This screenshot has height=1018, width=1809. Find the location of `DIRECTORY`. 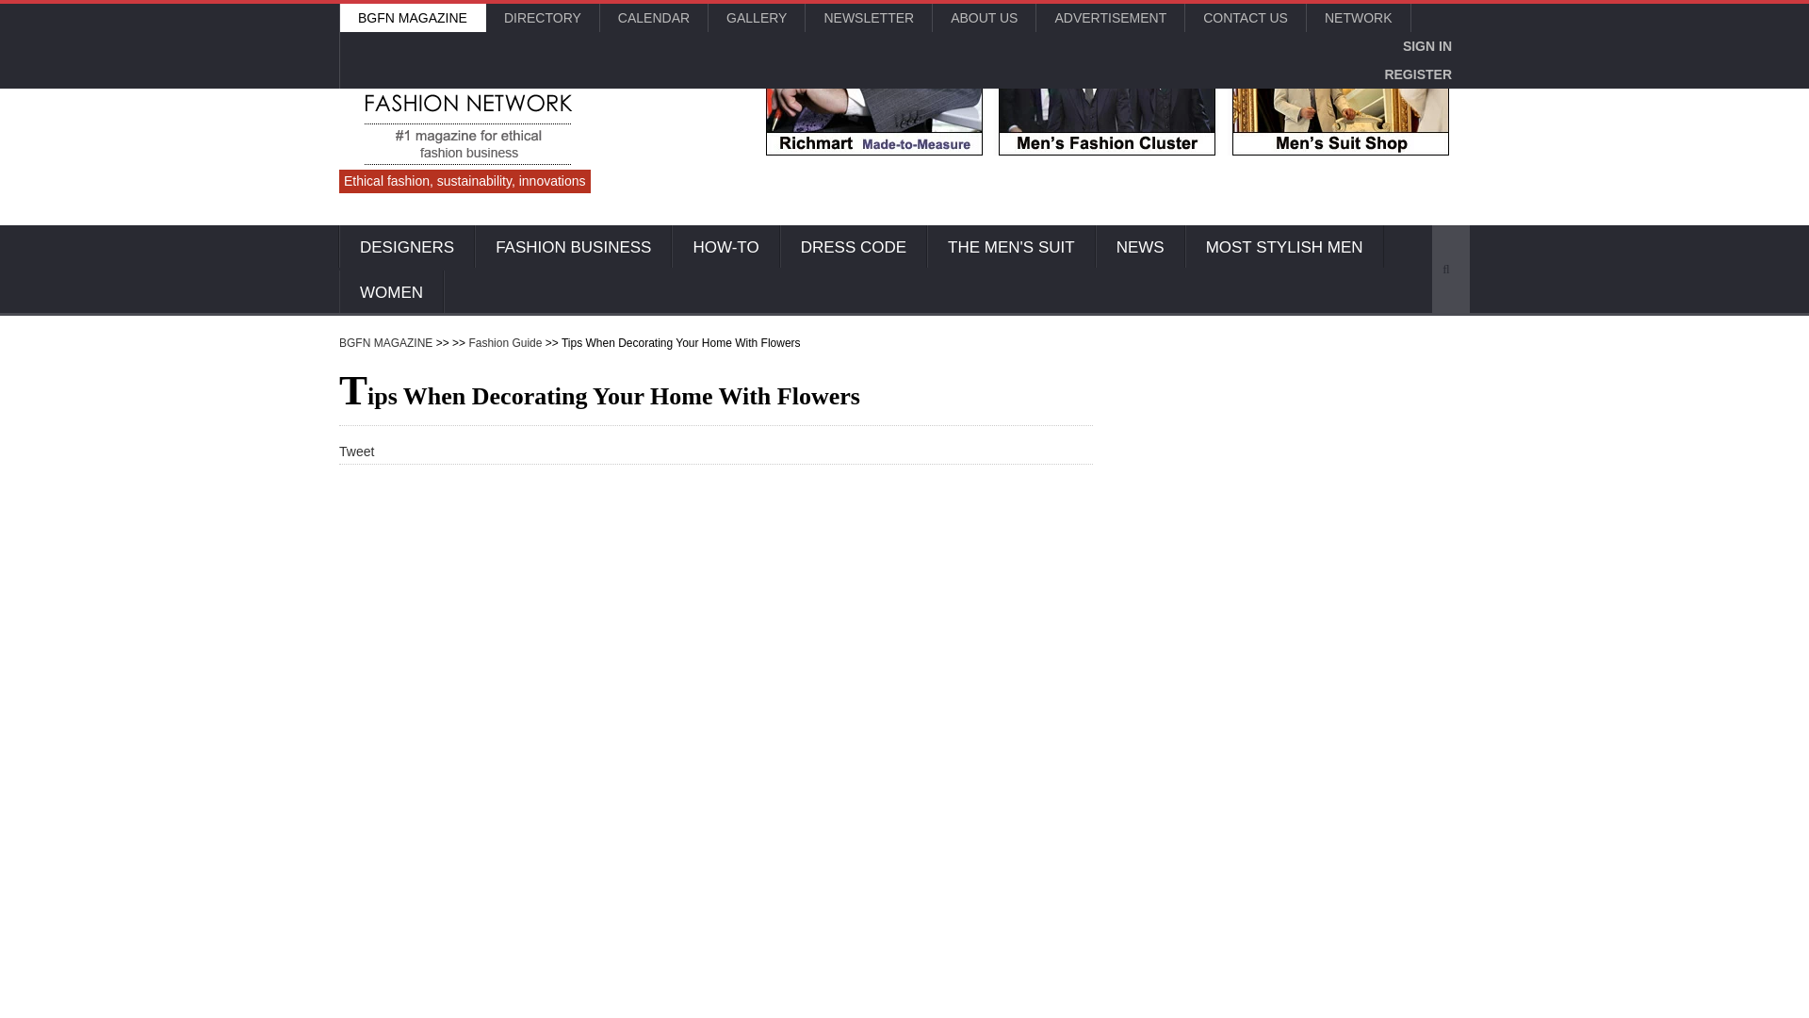

DIRECTORY is located at coordinates (543, 17).